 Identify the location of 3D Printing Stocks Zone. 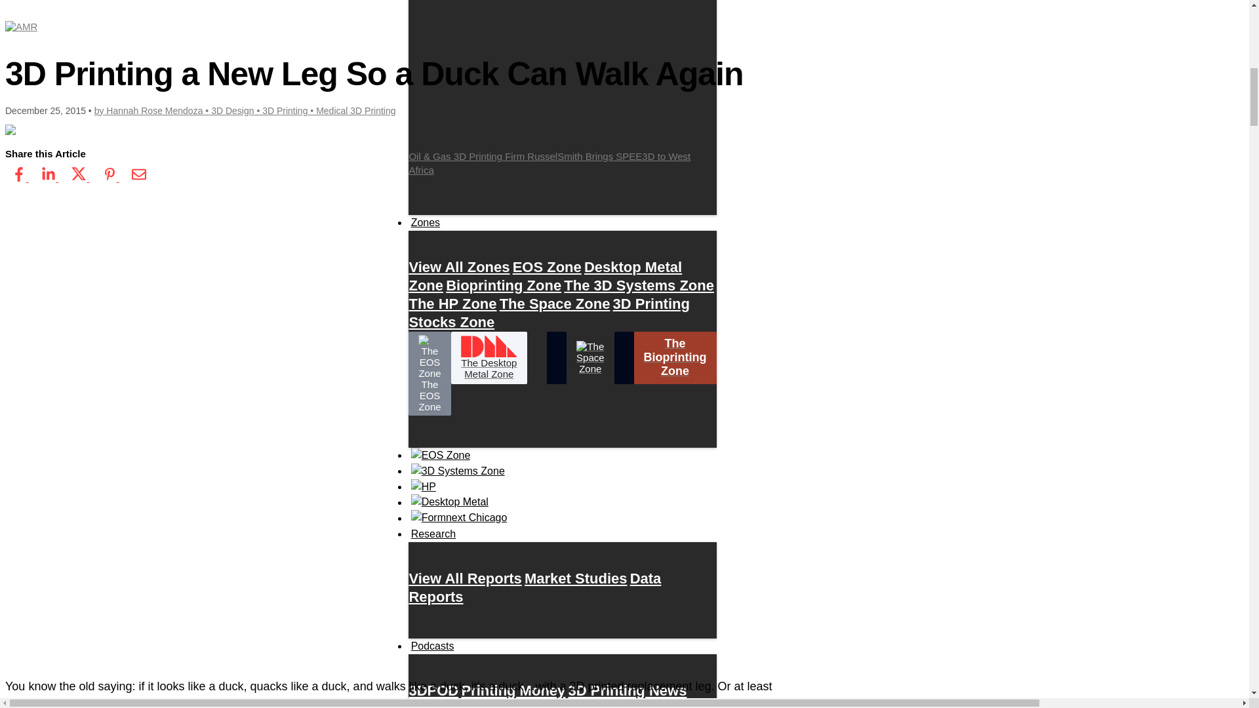
(548, 312).